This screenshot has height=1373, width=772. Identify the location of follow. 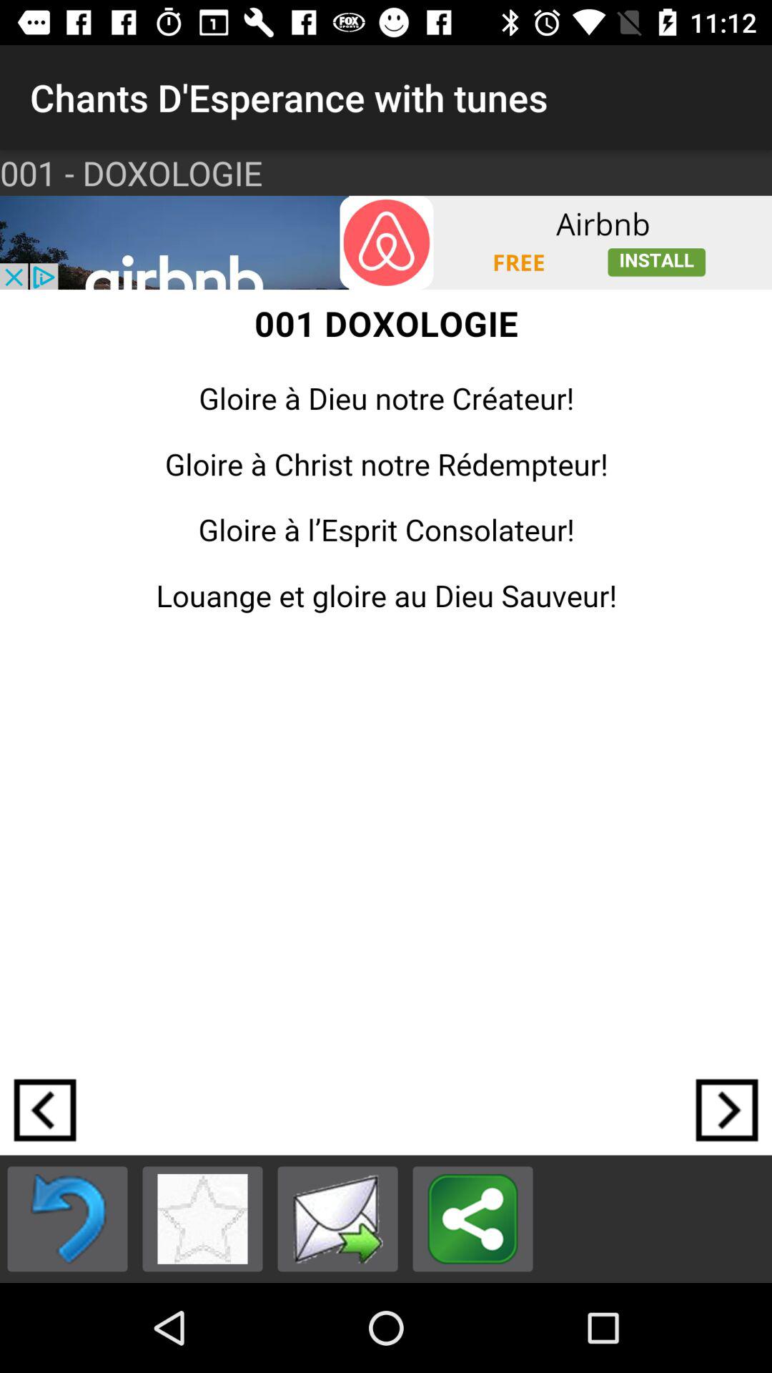
(727, 1110).